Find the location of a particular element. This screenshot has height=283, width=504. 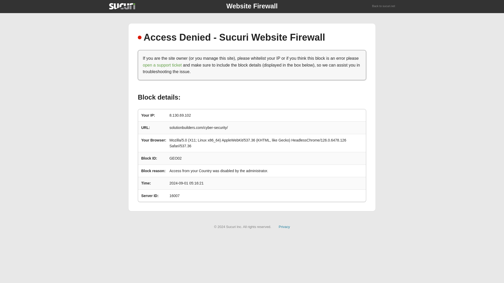

Privacy is located at coordinates (284, 226).